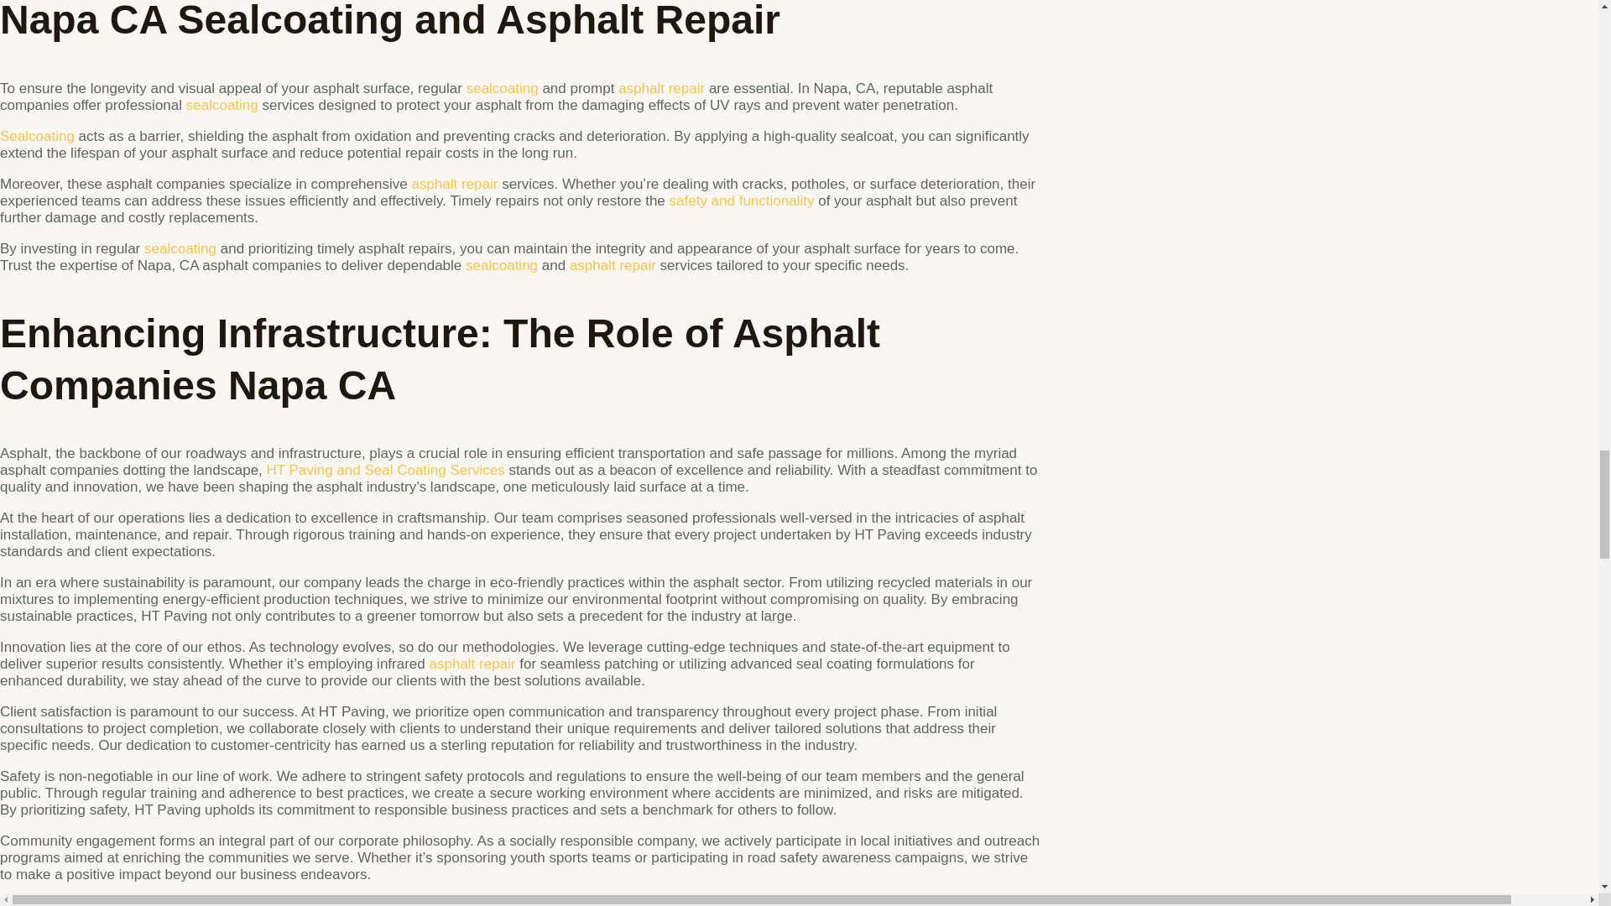 This screenshot has height=906, width=1611. Describe the element at coordinates (37, 136) in the screenshot. I see `Learn More!` at that location.